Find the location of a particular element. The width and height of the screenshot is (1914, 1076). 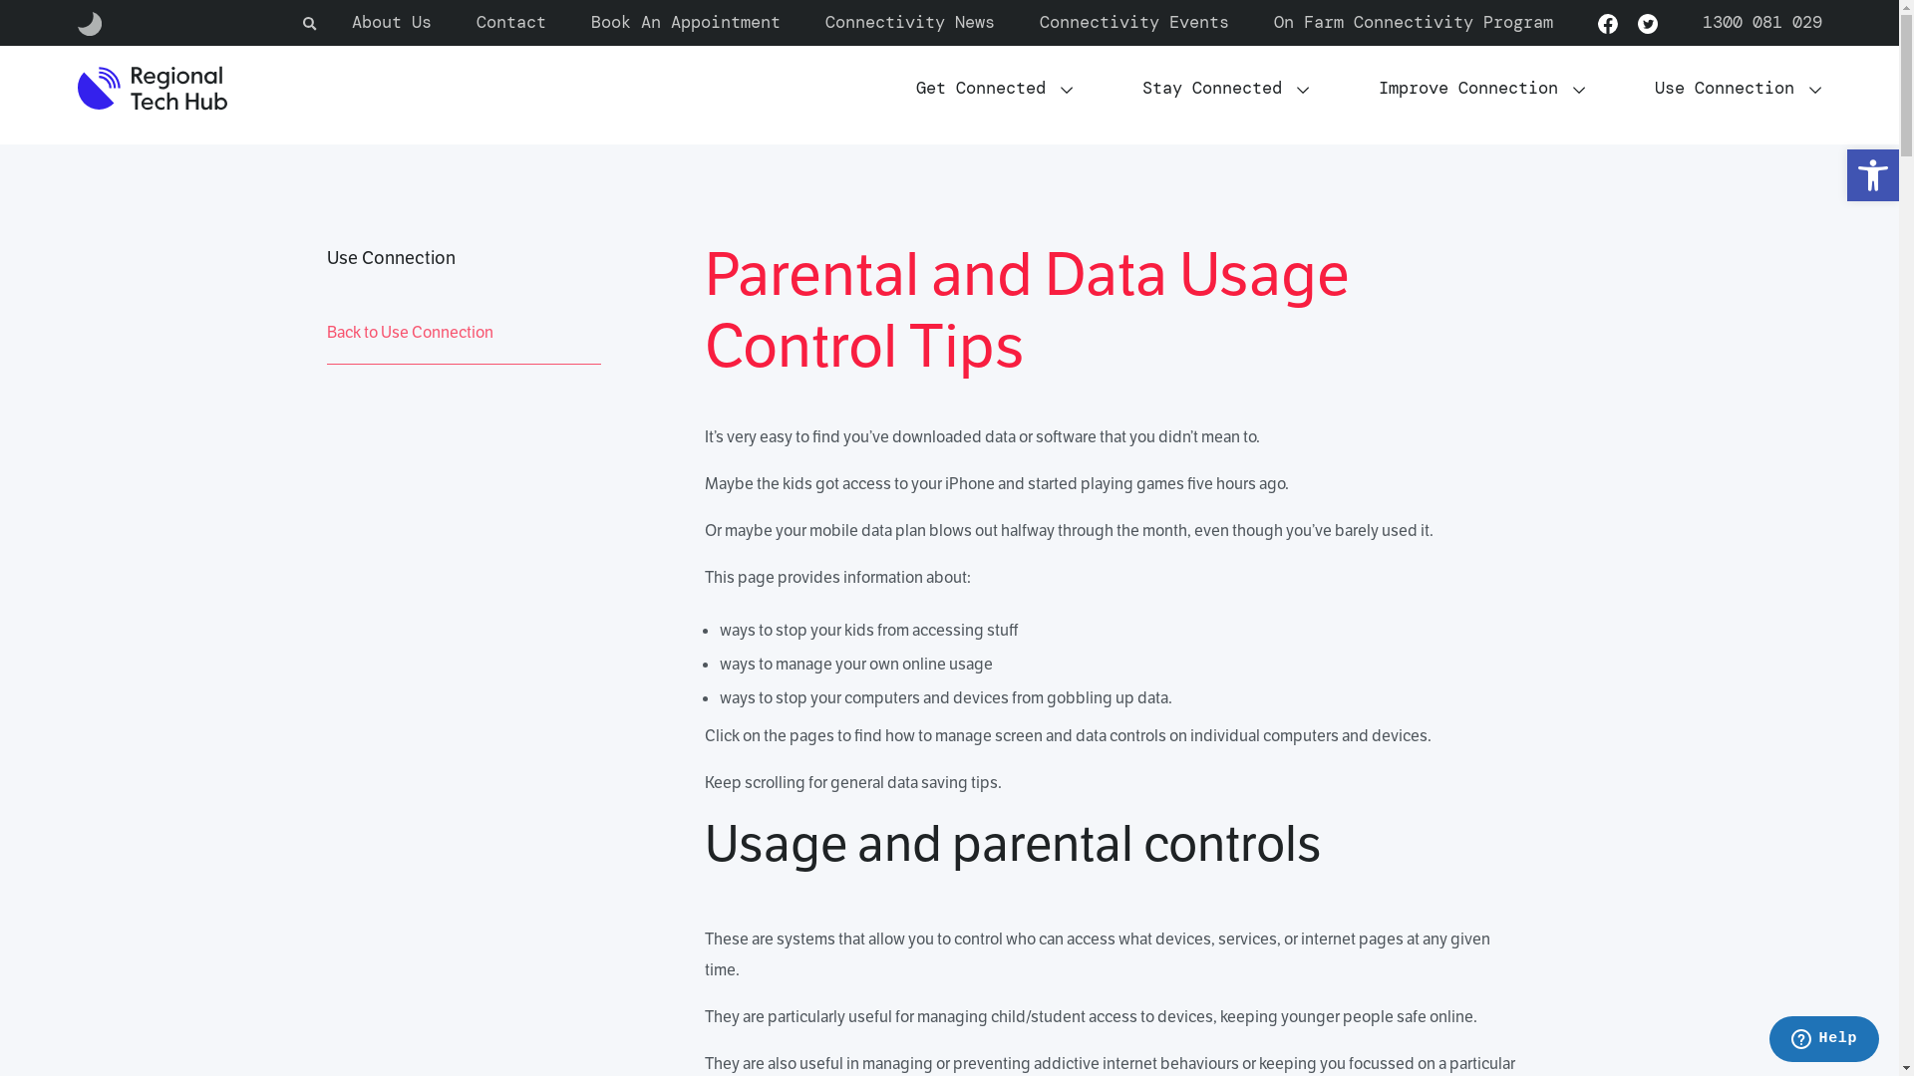

Opens a widget where you can chat to one of our agents is located at coordinates (1824, 1041).